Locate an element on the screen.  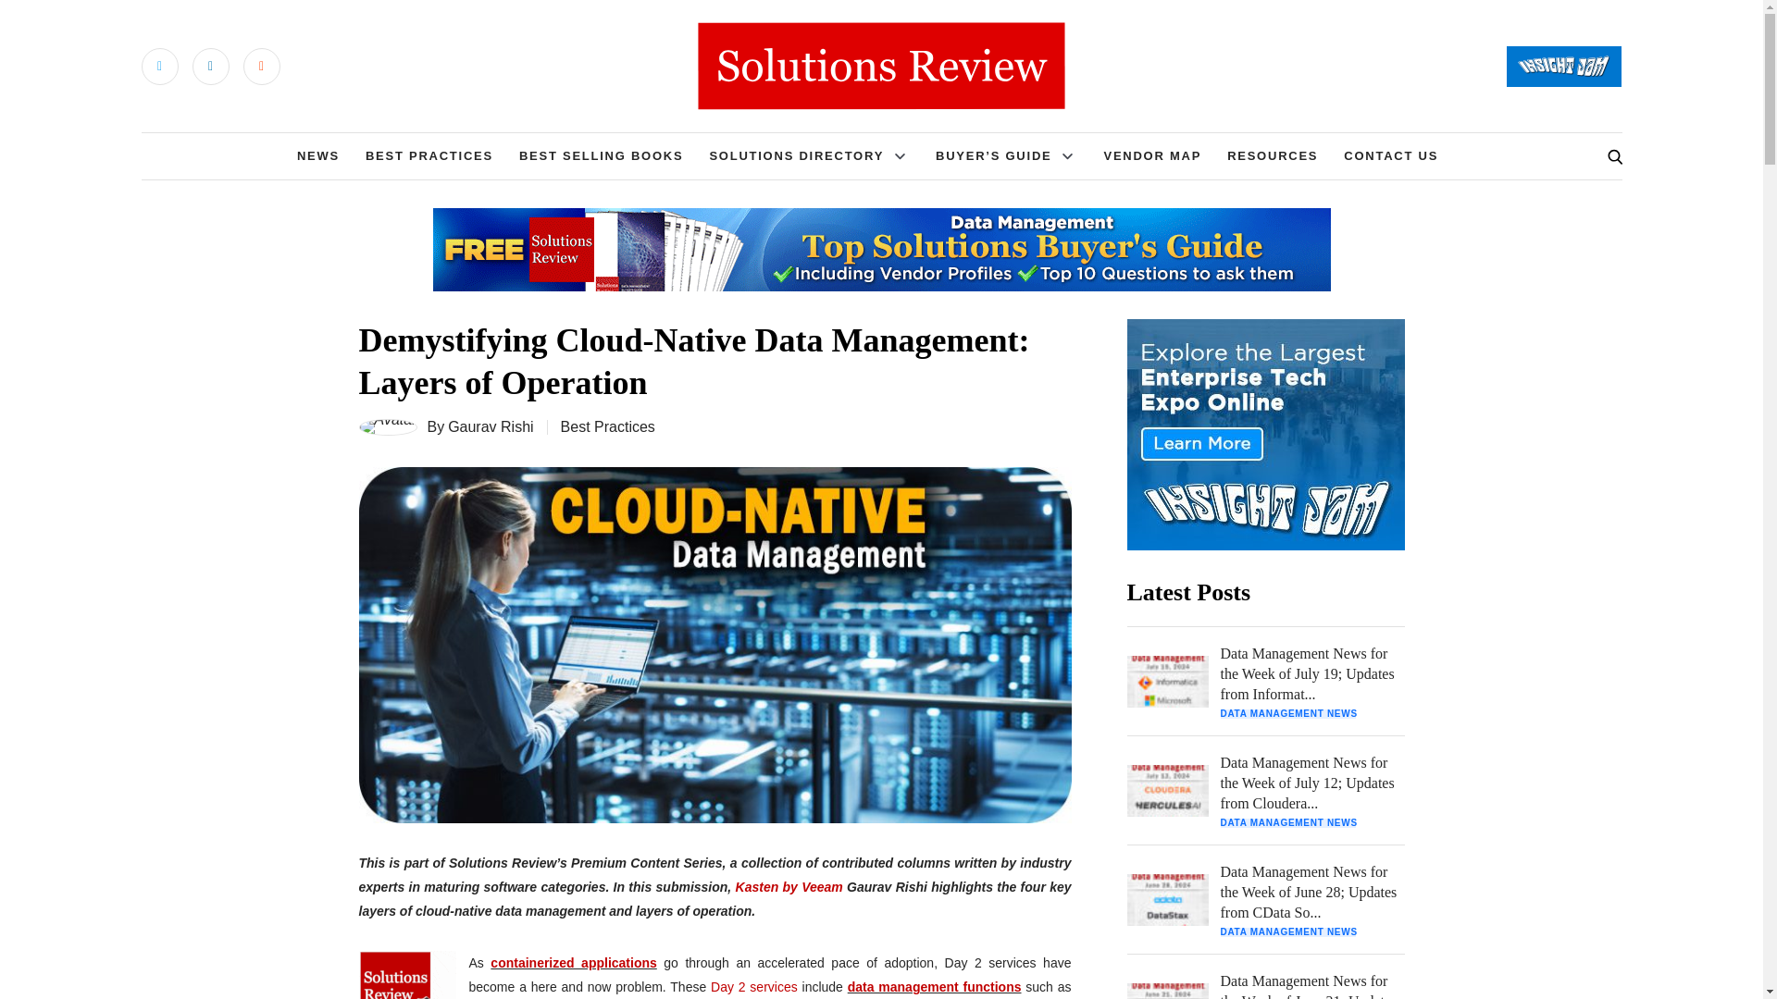
containerized applications is located at coordinates (572, 962).